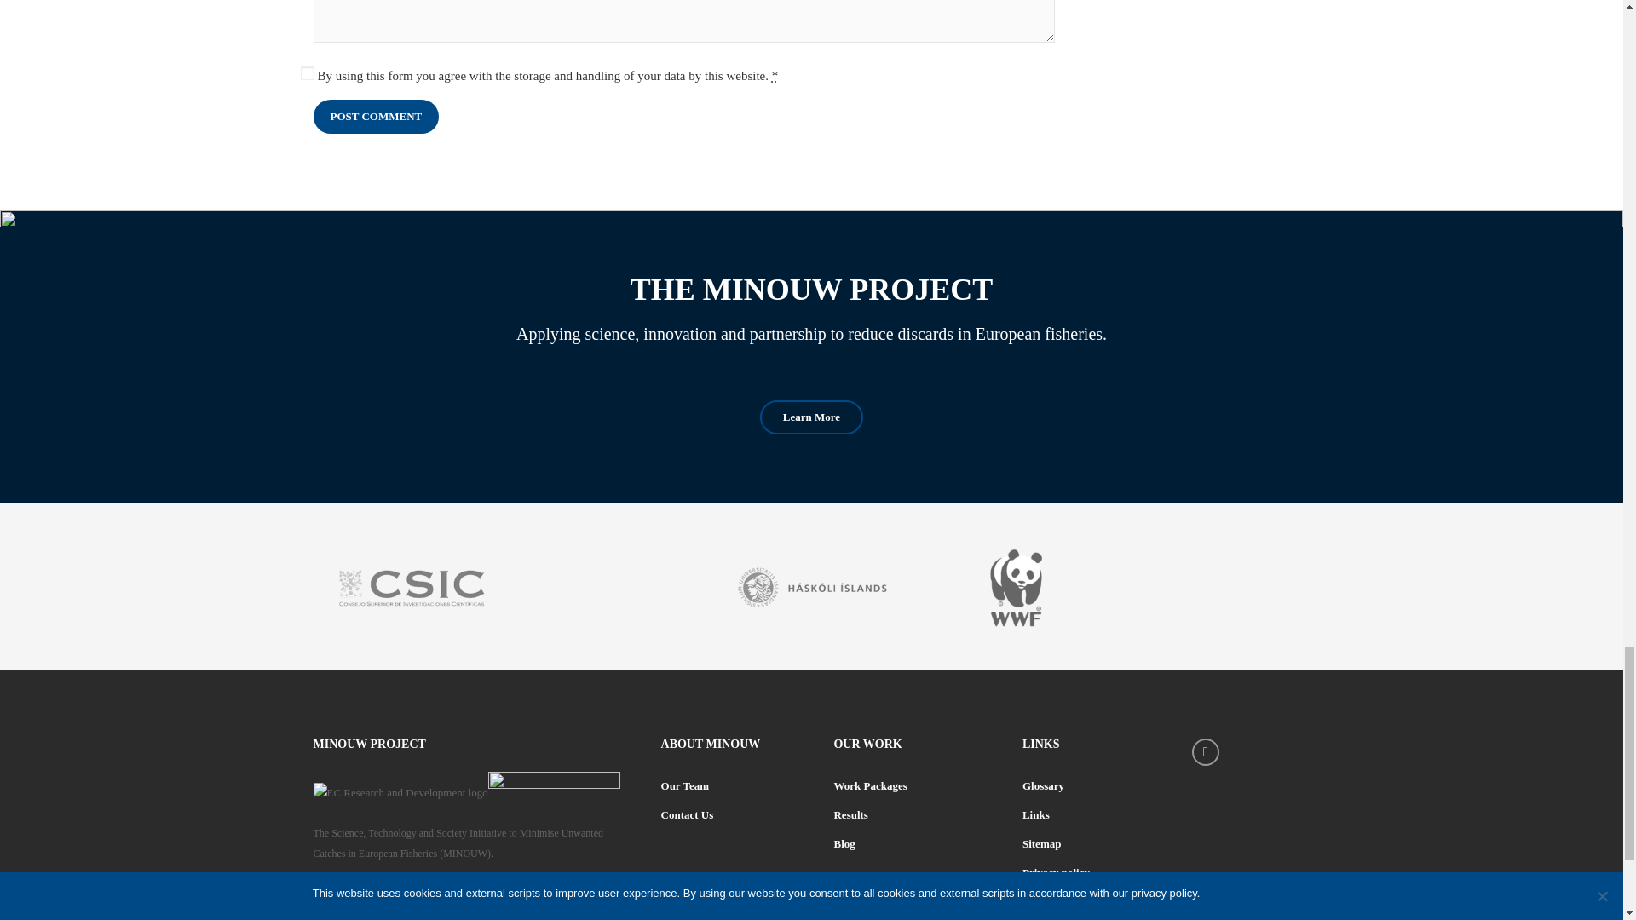 The height and width of the screenshot is (920, 1636). Describe the element at coordinates (307, 72) in the screenshot. I see `1` at that location.